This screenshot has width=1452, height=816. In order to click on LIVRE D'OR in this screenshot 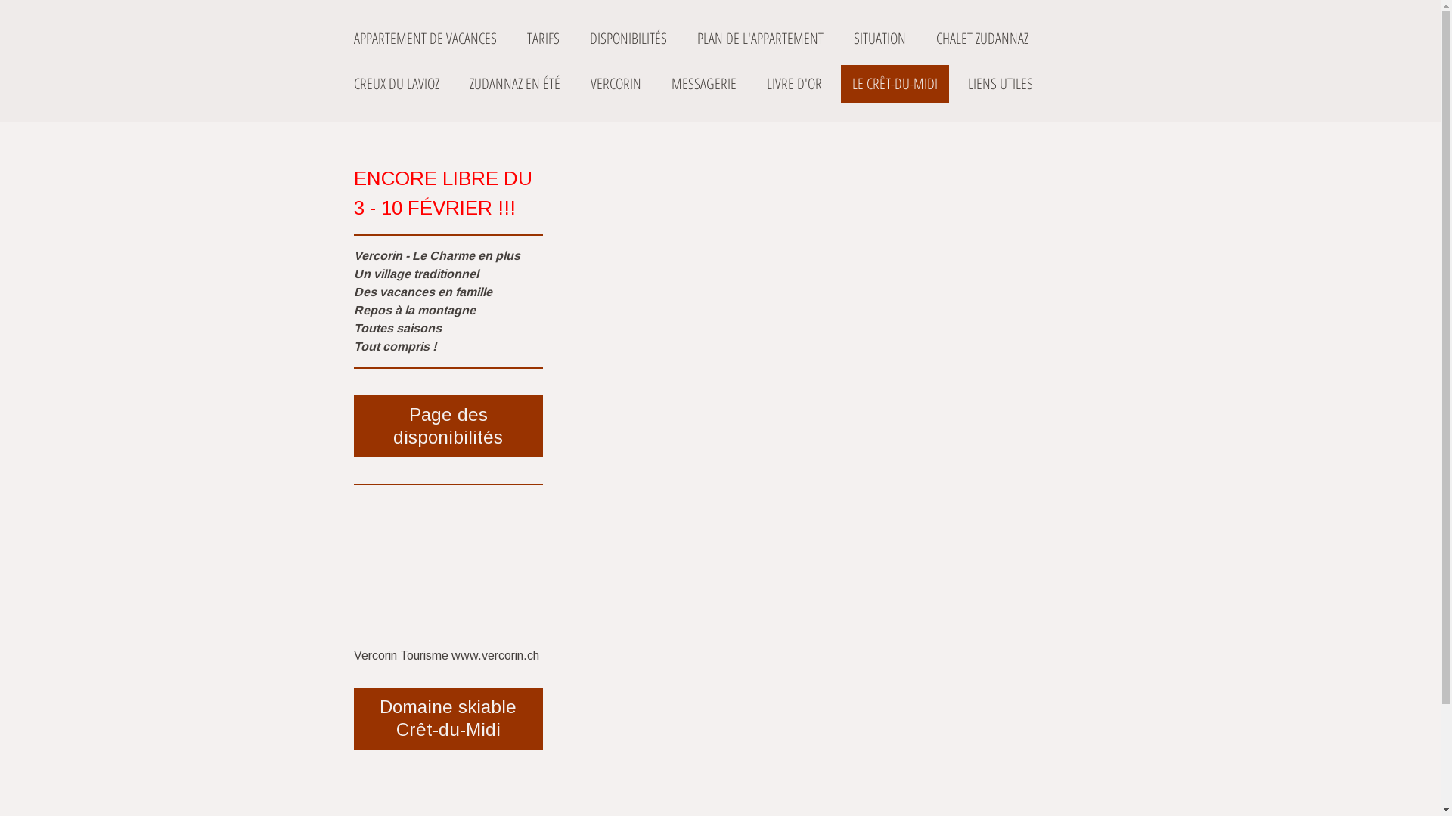, I will do `click(794, 84)`.